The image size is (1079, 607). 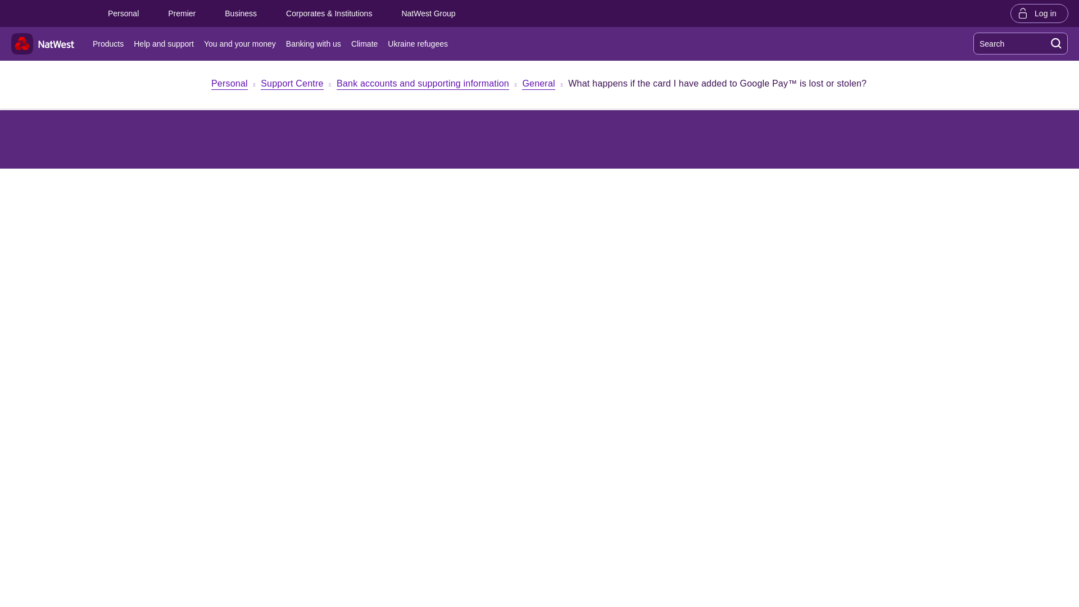 What do you see at coordinates (229, 84) in the screenshot?
I see `Personal` at bounding box center [229, 84].